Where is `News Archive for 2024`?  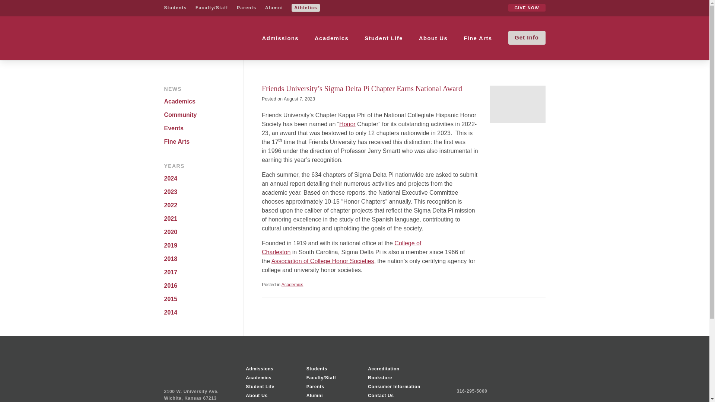
News Archive for 2024 is located at coordinates (200, 179).